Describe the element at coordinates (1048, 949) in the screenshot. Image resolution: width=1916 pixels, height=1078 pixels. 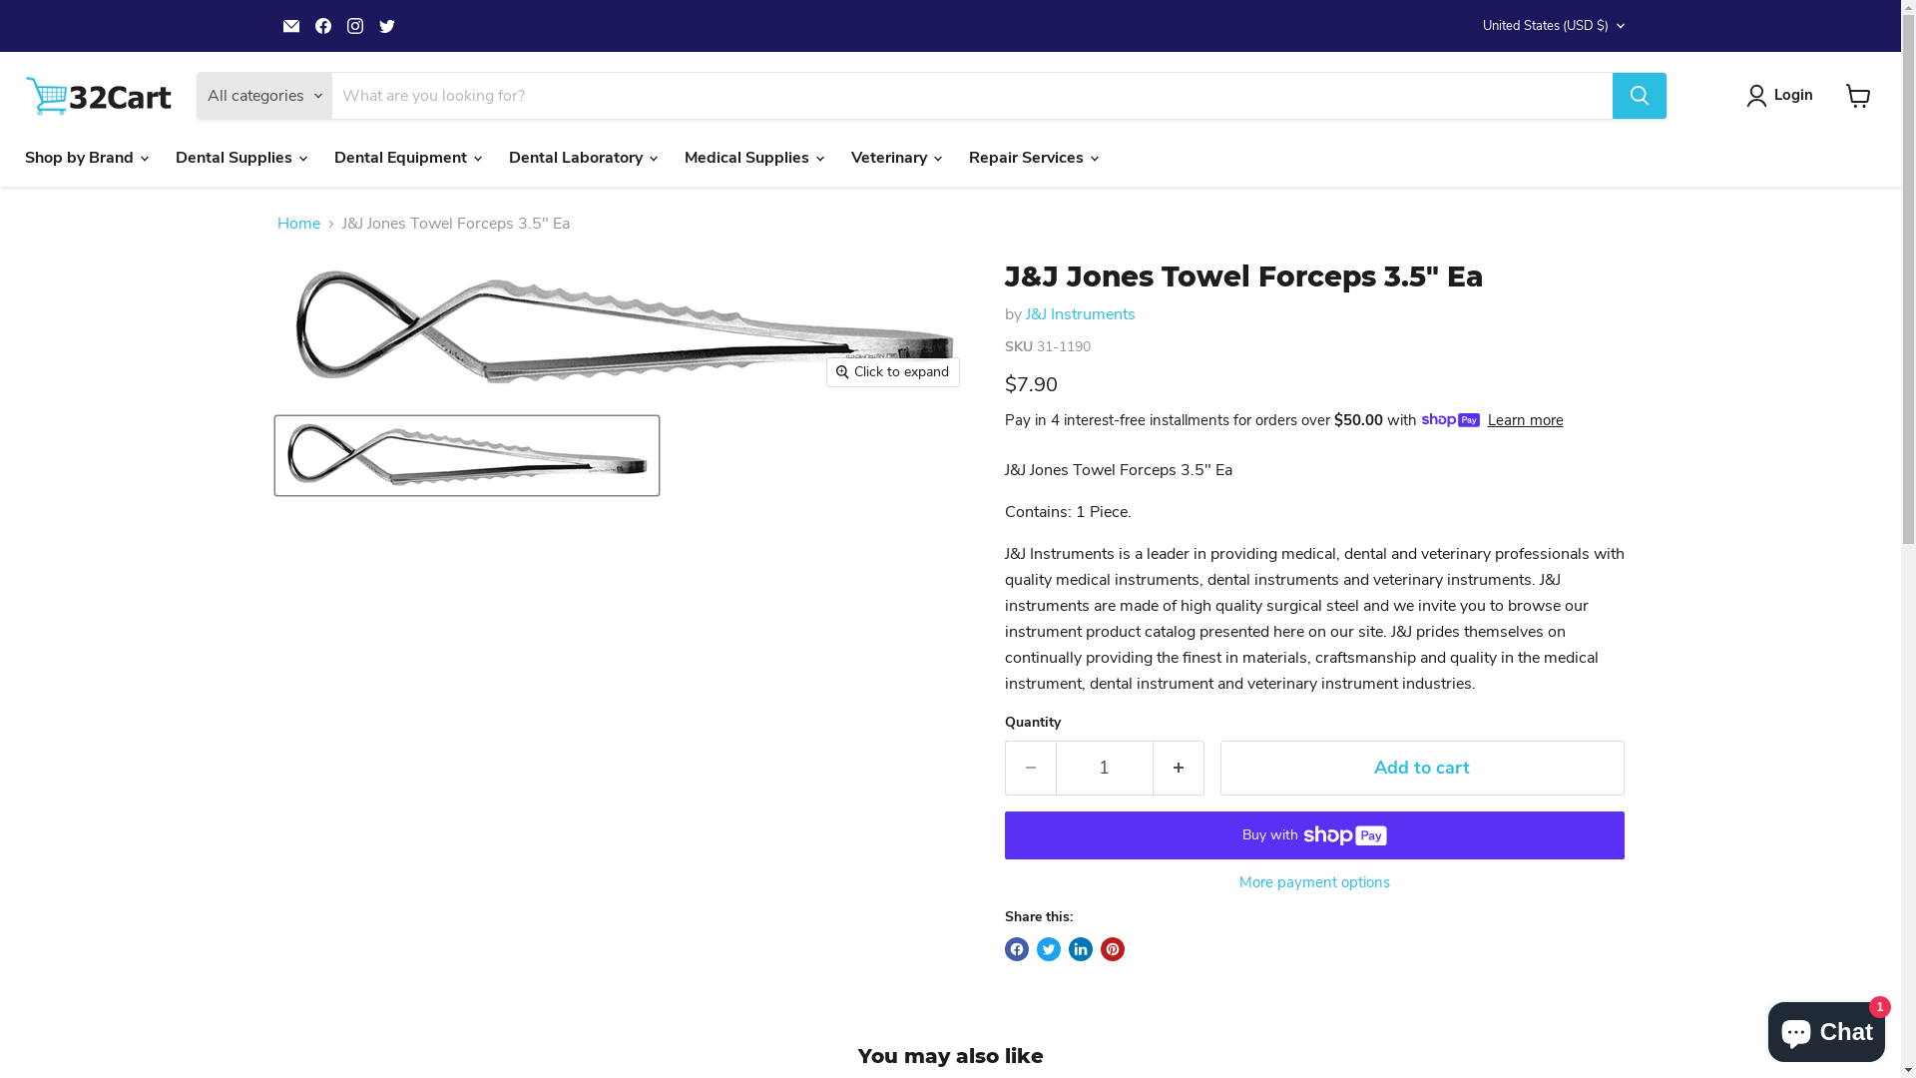
I see `Tweet on Twitter` at that location.